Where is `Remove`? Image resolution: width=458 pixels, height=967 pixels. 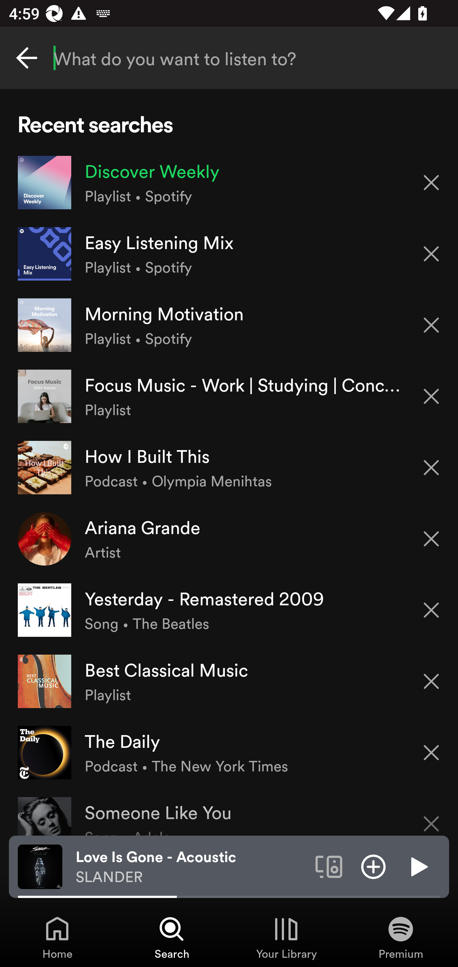 Remove is located at coordinates (431, 610).